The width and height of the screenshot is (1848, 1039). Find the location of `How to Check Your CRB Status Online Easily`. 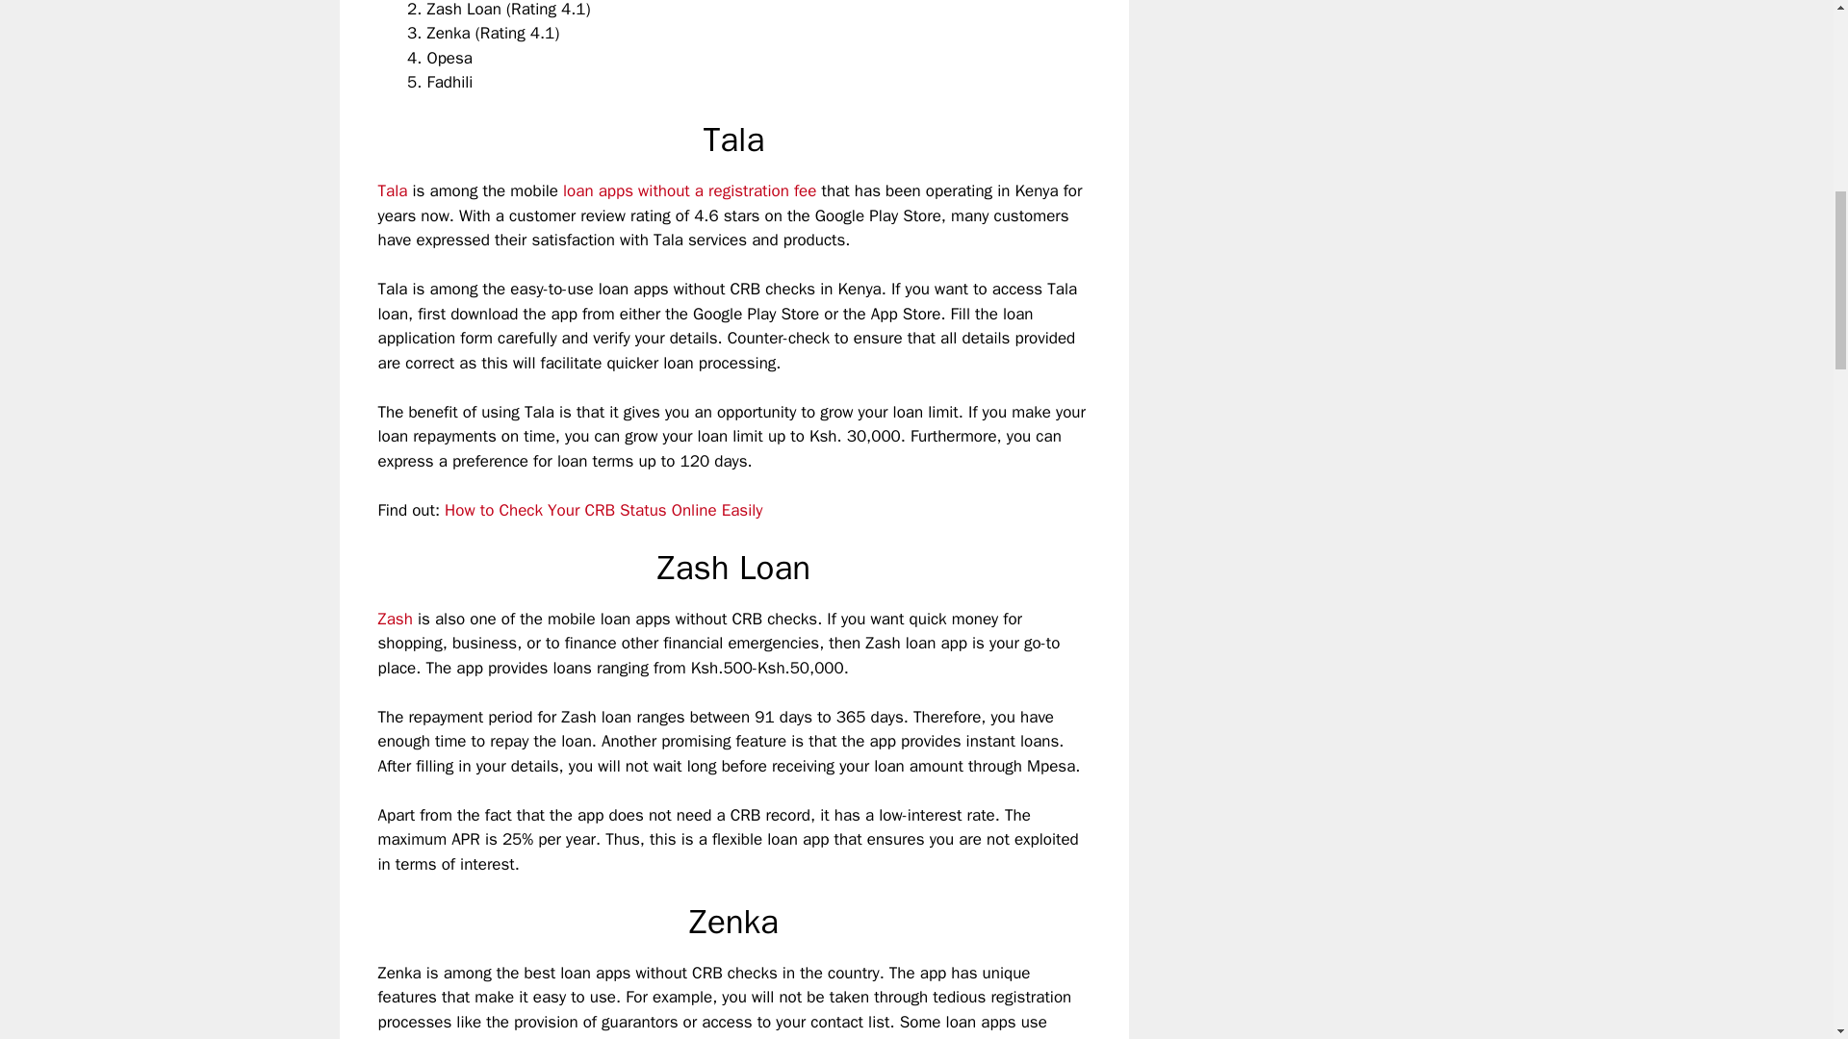

How to Check Your CRB Status Online Easily is located at coordinates (603, 510).